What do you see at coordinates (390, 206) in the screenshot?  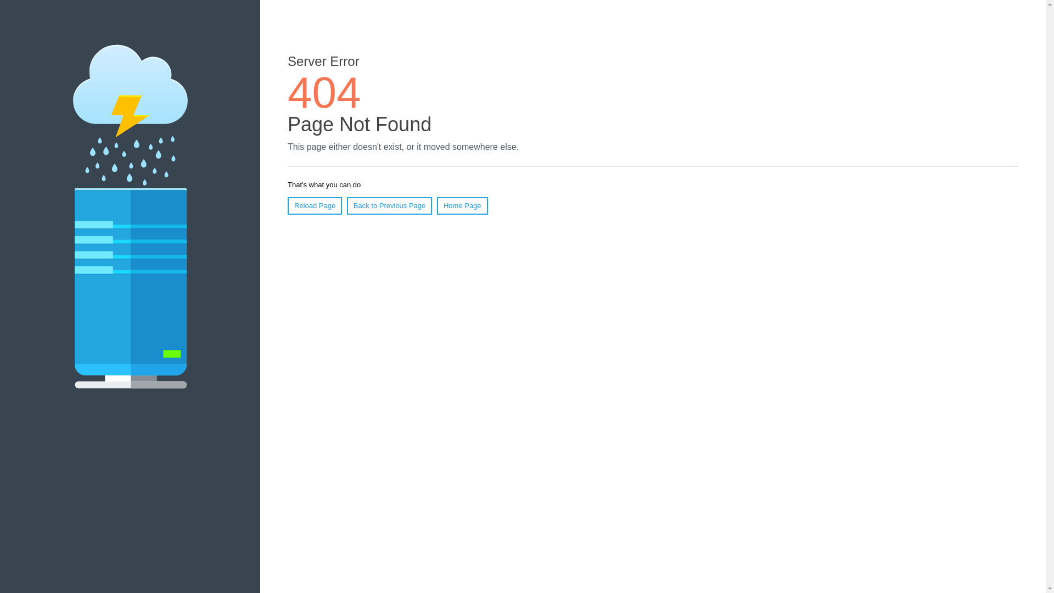 I see `Back to Previous Page` at bounding box center [390, 206].